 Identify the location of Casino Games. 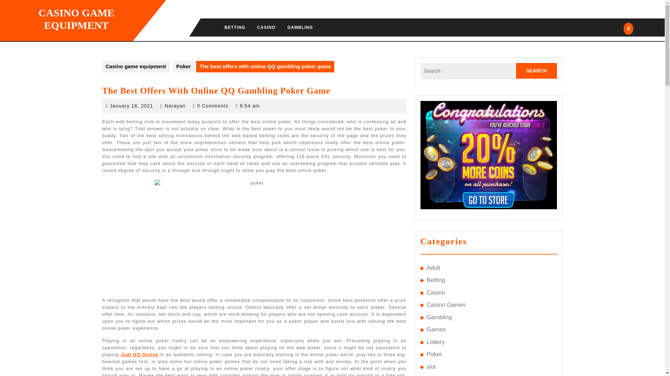
(446, 305).